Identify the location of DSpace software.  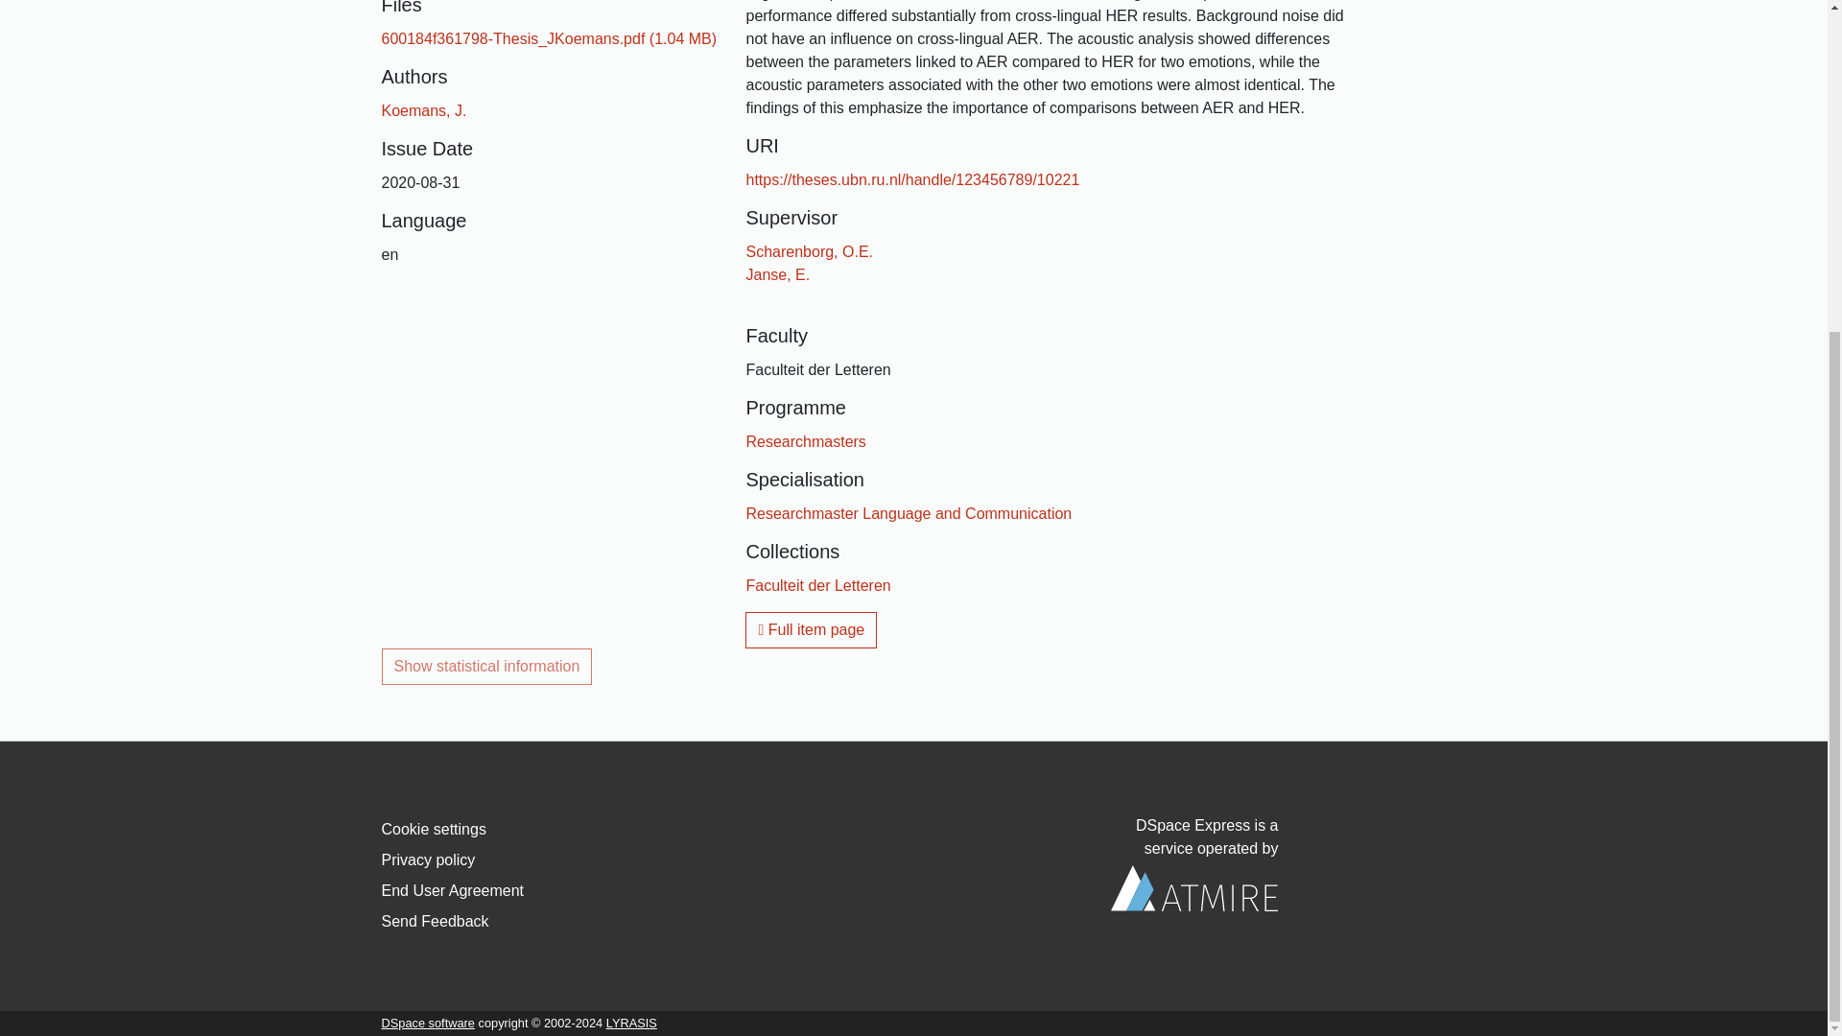
(428, 1023).